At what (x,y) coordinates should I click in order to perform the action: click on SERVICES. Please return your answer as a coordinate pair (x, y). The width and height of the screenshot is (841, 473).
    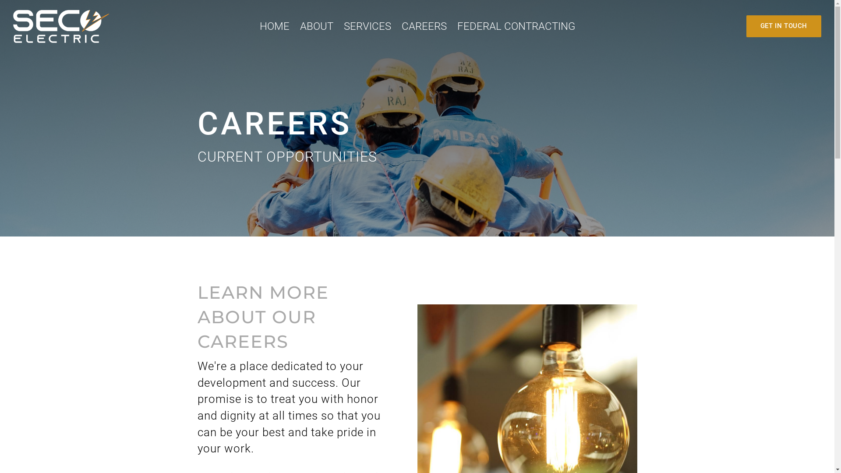
    Looking at the image, I should click on (367, 26).